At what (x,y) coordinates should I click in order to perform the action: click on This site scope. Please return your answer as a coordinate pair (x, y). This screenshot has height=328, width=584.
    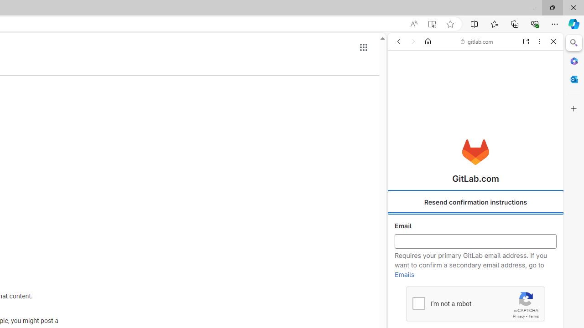
    Looking at the image, I should click on (427, 82).